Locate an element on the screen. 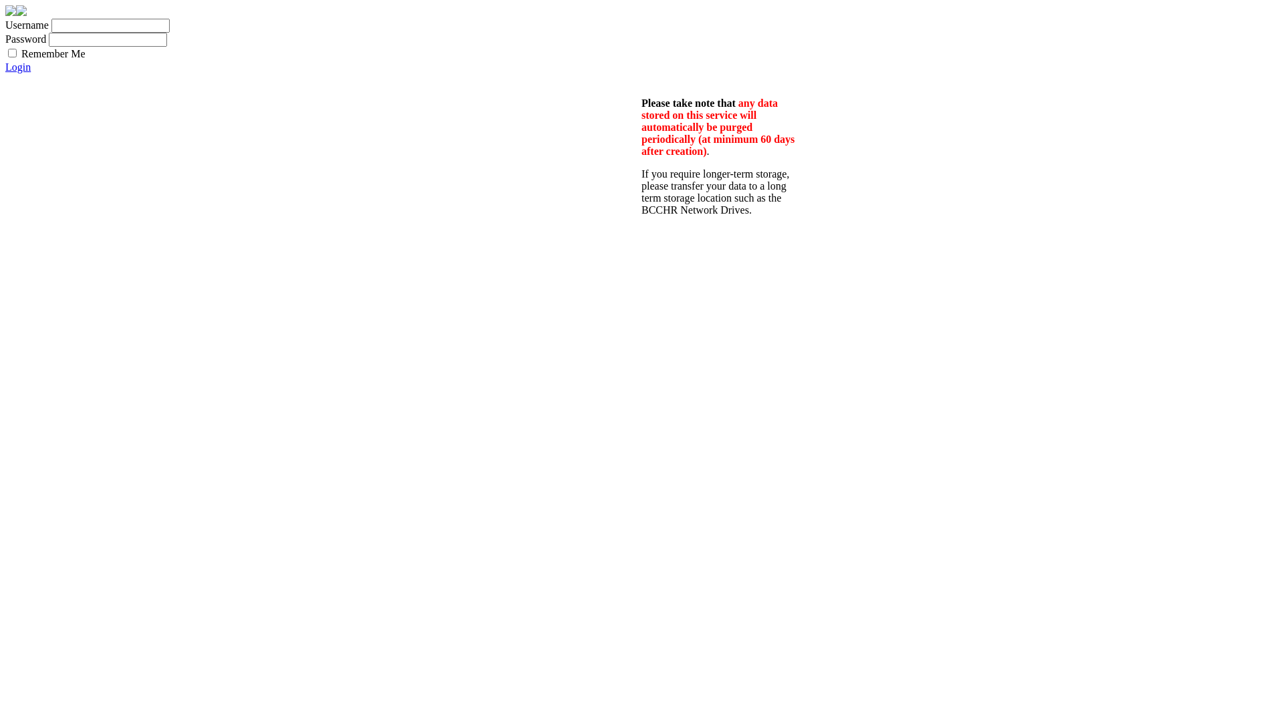  login is located at coordinates (15, 7).